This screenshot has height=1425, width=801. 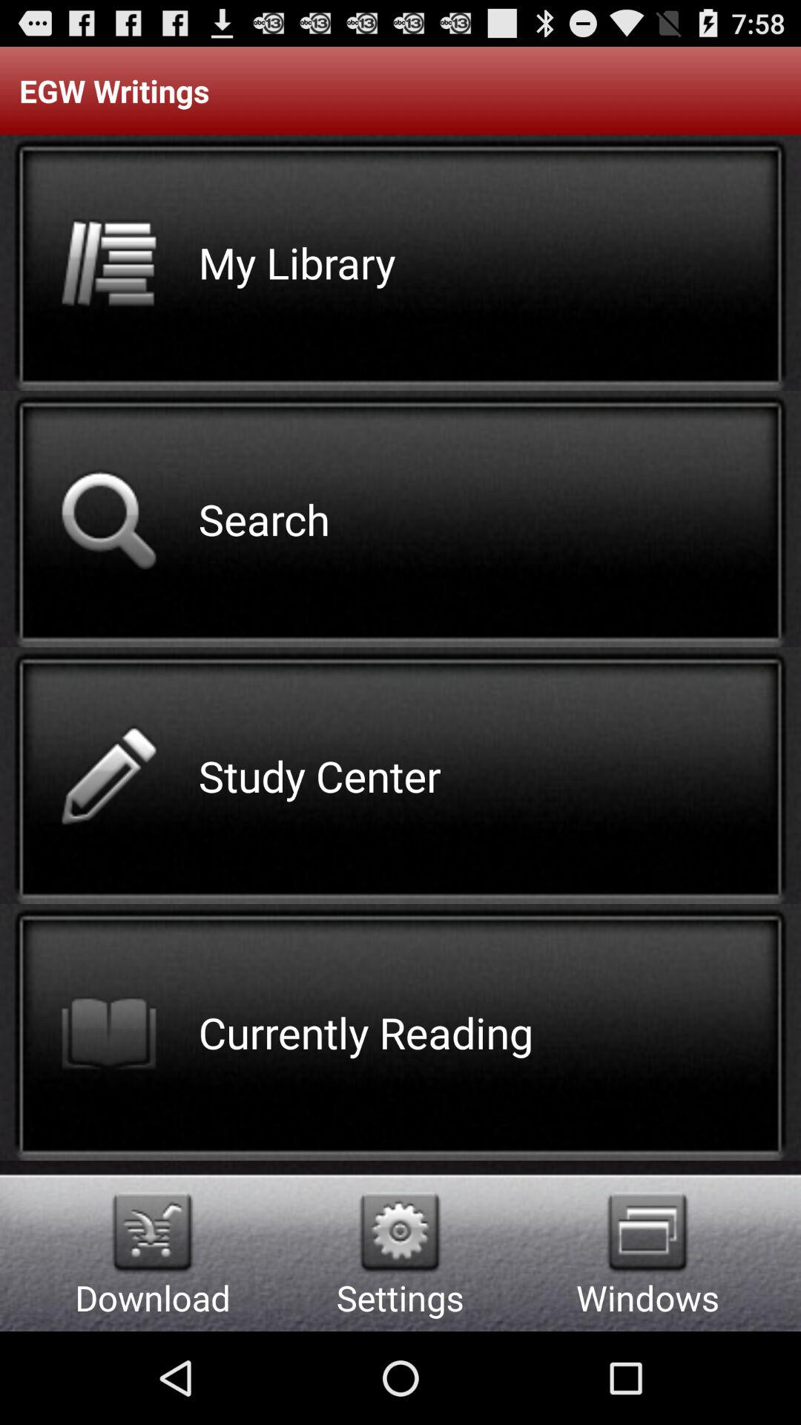 I want to click on turn on the item below the egw writings icon, so click(x=647, y=1232).